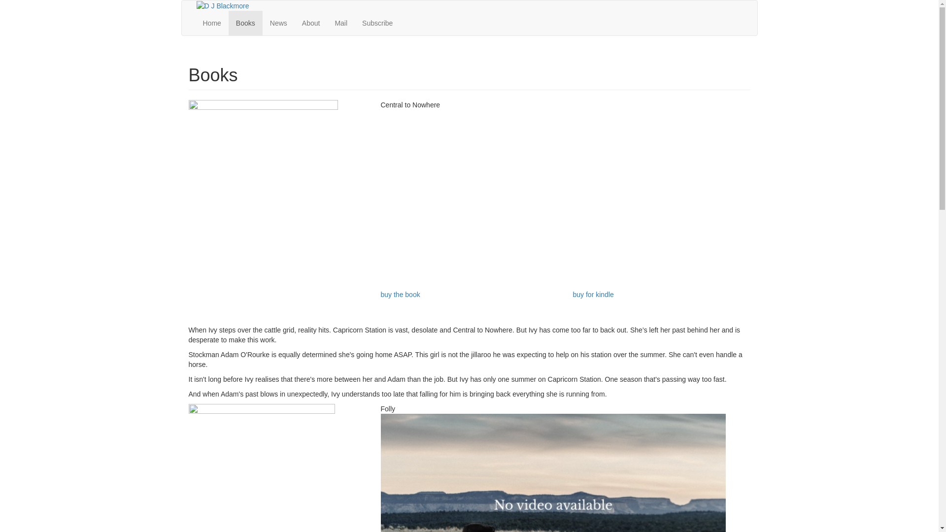 This screenshot has width=946, height=532. Describe the element at coordinates (311, 23) in the screenshot. I see `About` at that location.